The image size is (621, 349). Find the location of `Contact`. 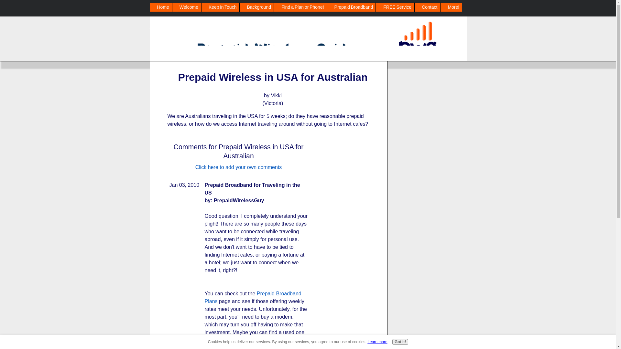

Contact is located at coordinates (427, 7).